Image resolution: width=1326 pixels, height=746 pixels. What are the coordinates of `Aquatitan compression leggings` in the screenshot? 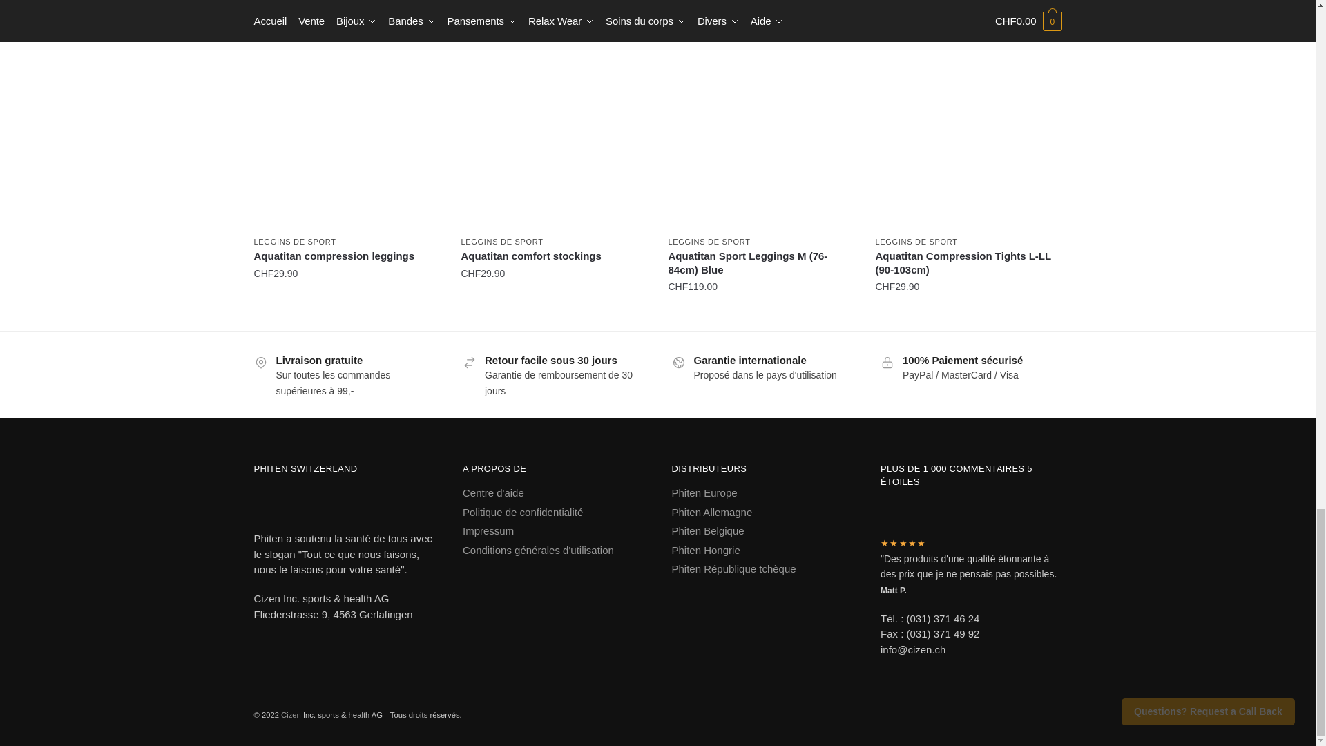 It's located at (347, 136).